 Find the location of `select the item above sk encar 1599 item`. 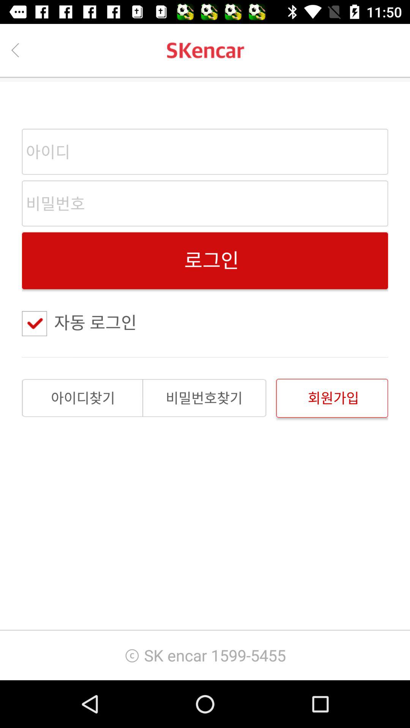

select the item above sk encar 1599 item is located at coordinates (204, 398).